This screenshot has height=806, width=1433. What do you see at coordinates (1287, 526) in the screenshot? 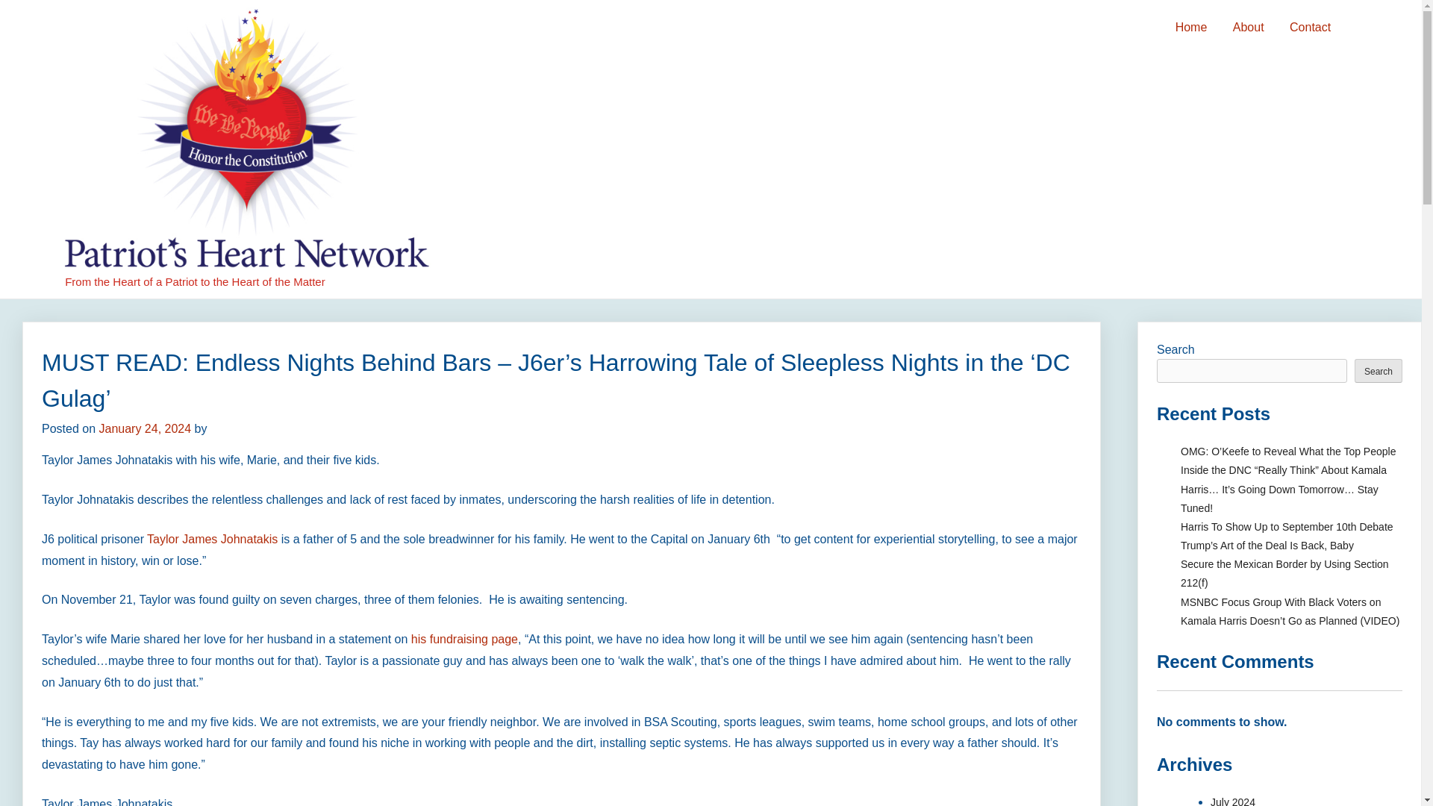
I see `Harris To Show Up to September 10th Debate` at bounding box center [1287, 526].